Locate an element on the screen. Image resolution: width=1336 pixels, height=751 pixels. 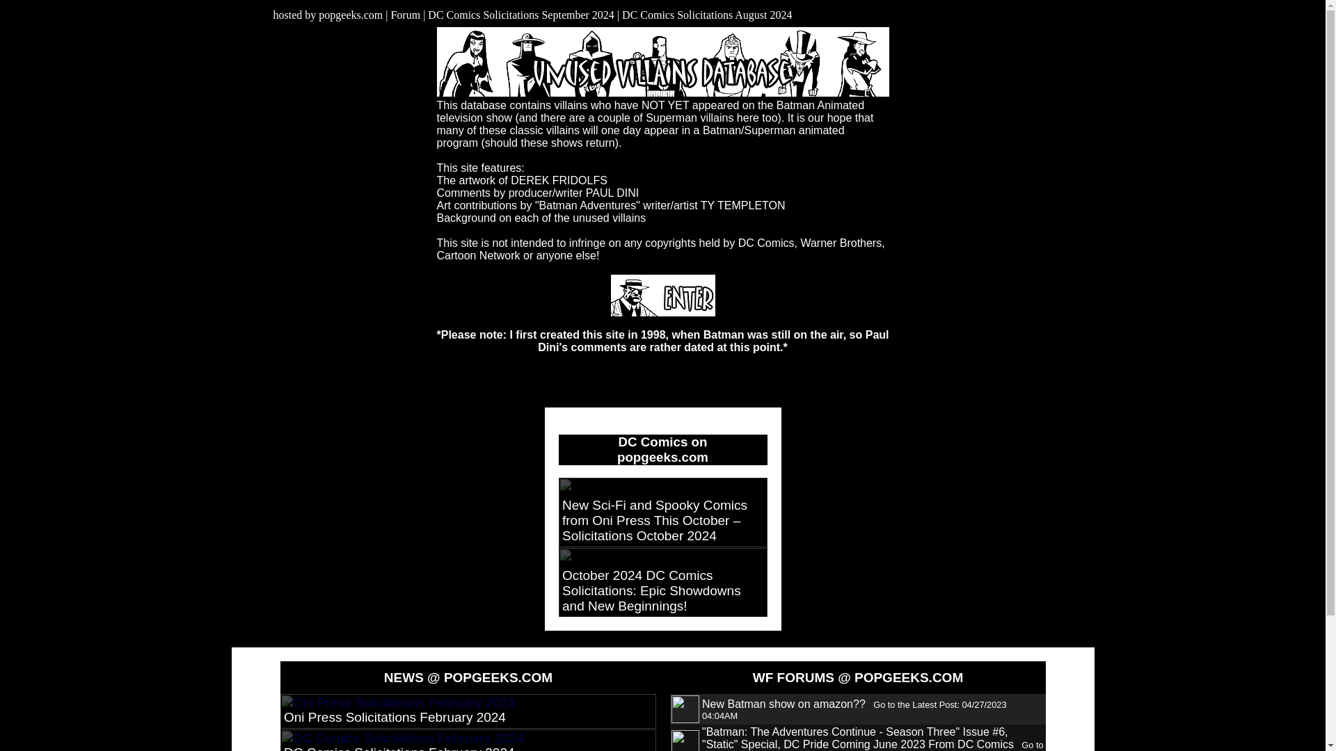
DC Comics Solicitations September 2024 is located at coordinates (519, 15).